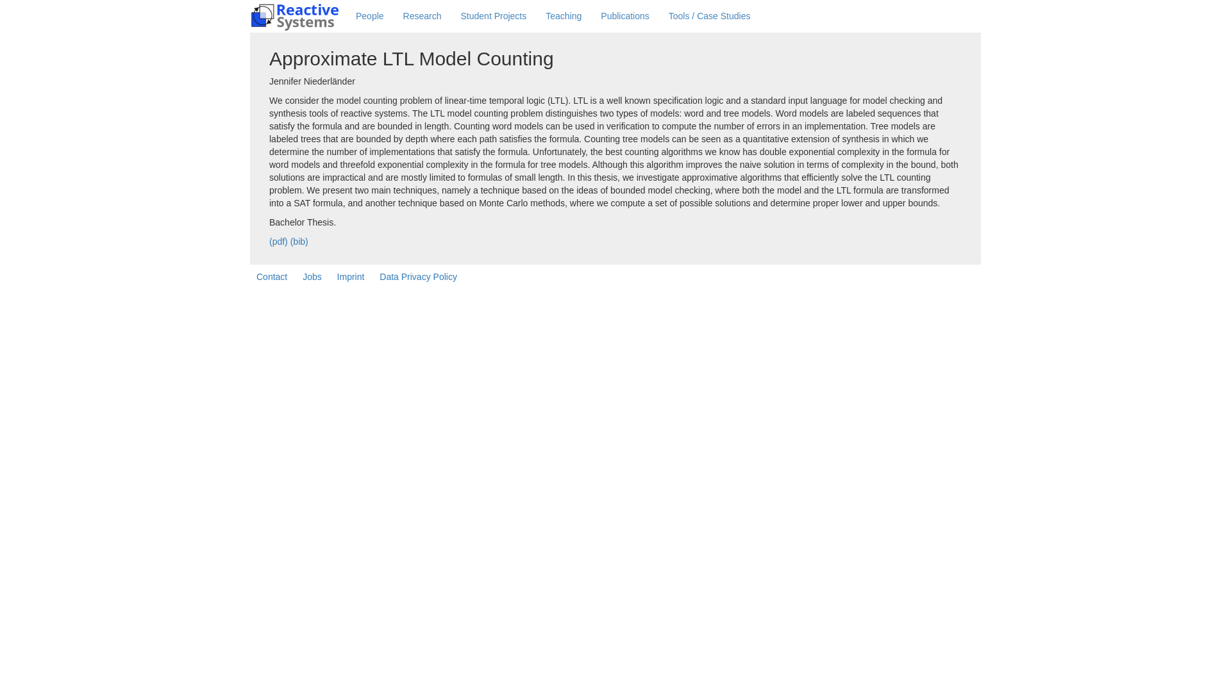  What do you see at coordinates (369, 15) in the screenshot?
I see `People` at bounding box center [369, 15].